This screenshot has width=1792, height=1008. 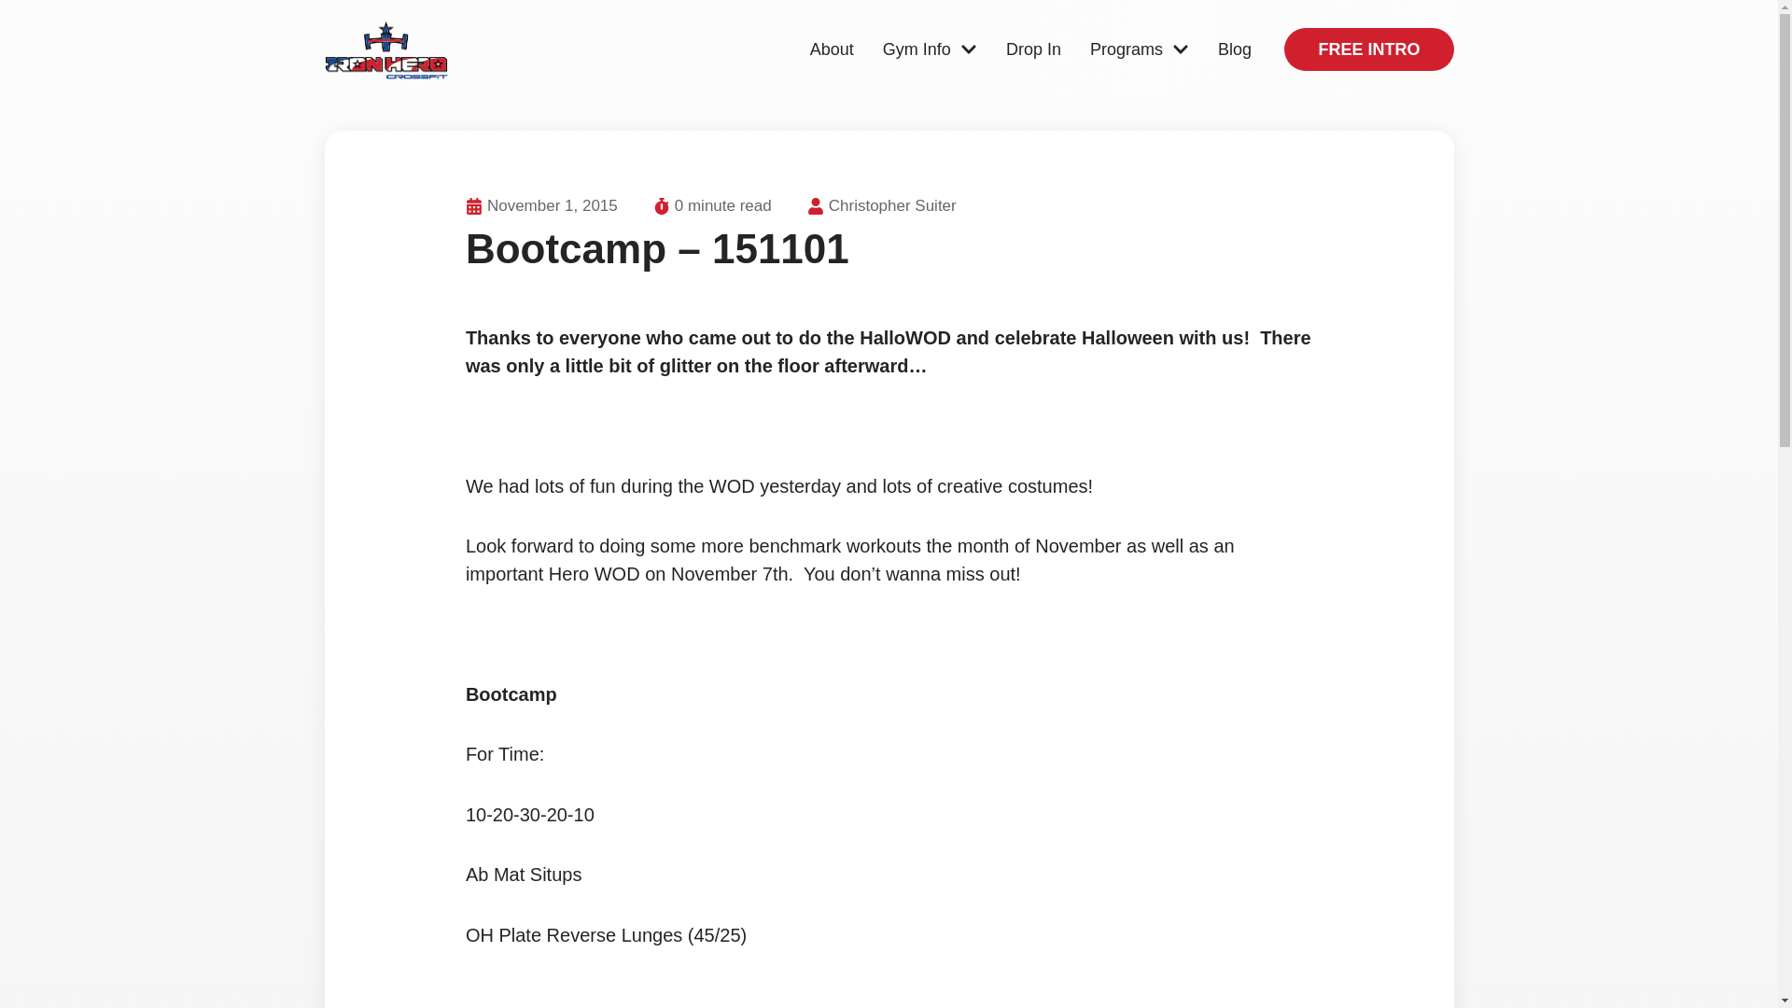 What do you see at coordinates (1234, 49) in the screenshot?
I see `Blog` at bounding box center [1234, 49].